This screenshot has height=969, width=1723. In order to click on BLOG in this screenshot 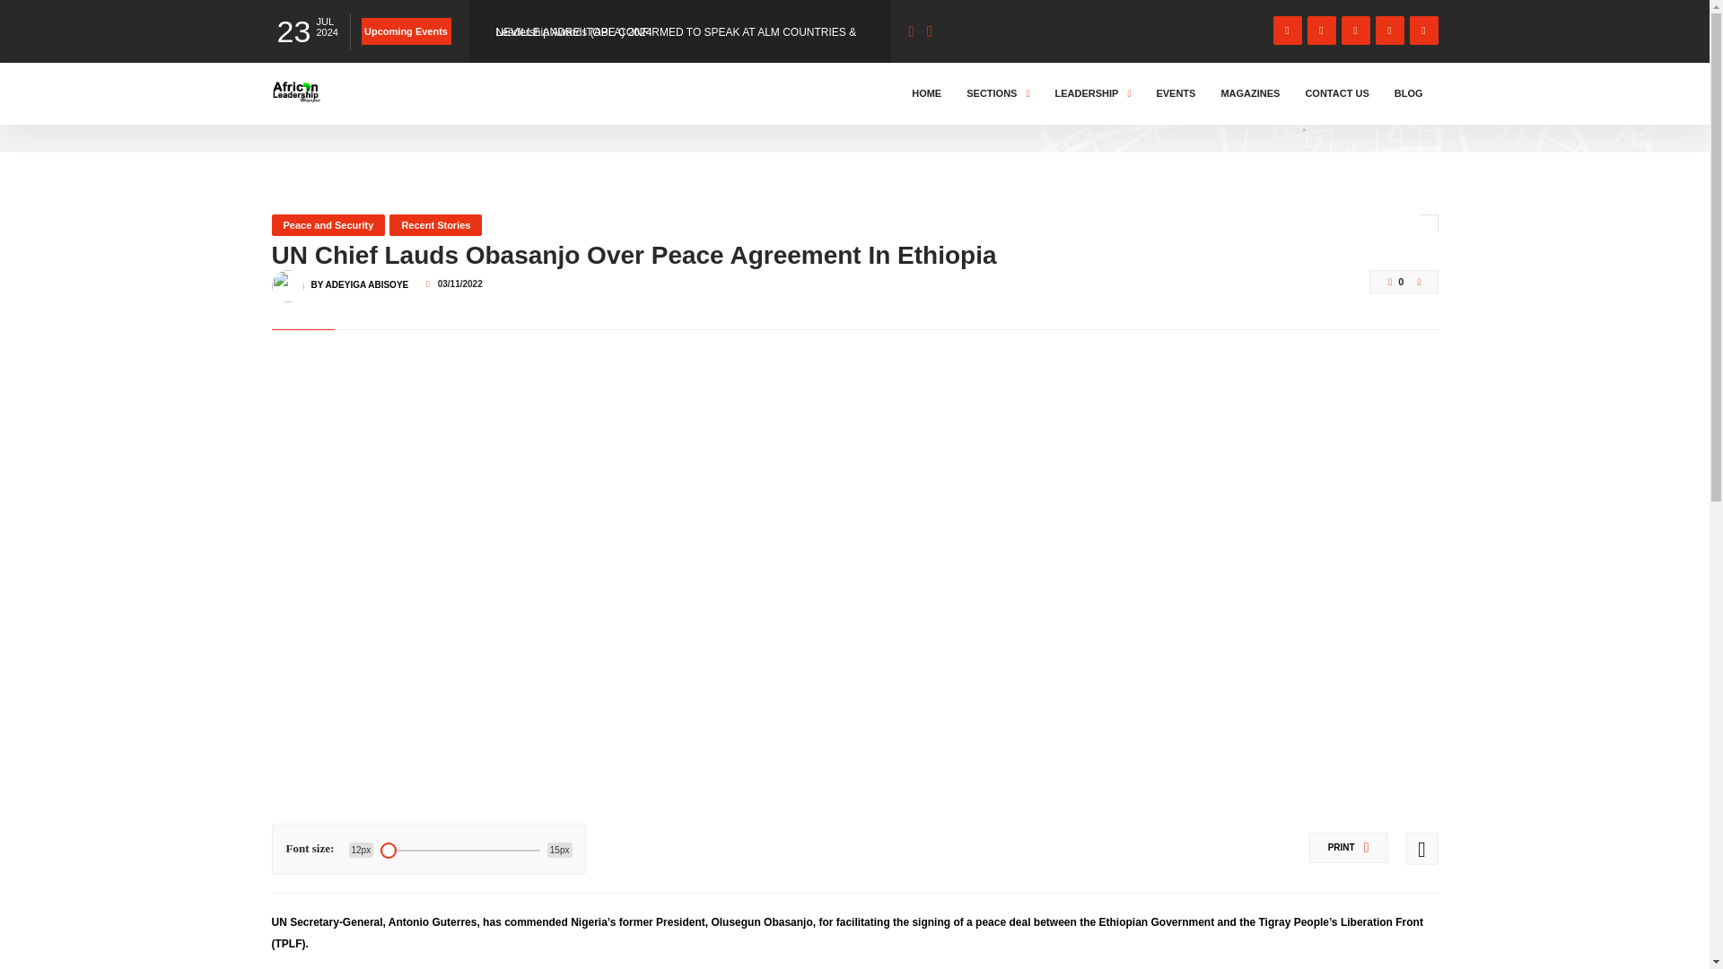, I will do `click(1409, 93)`.